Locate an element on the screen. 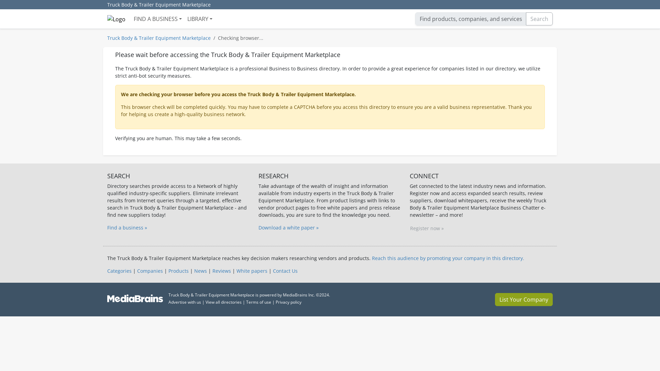 The height and width of the screenshot is (371, 660). List Your Company is located at coordinates (524, 300).